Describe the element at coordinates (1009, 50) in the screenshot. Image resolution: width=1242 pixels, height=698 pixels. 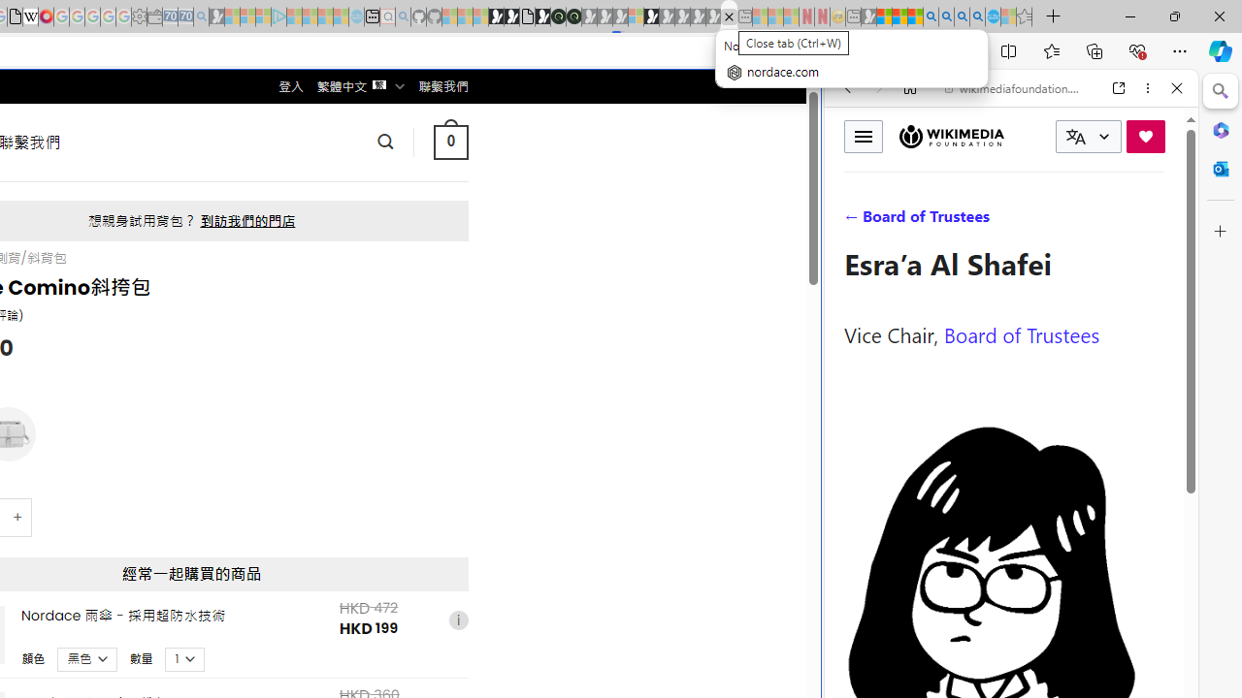
I see `Split screen` at that location.